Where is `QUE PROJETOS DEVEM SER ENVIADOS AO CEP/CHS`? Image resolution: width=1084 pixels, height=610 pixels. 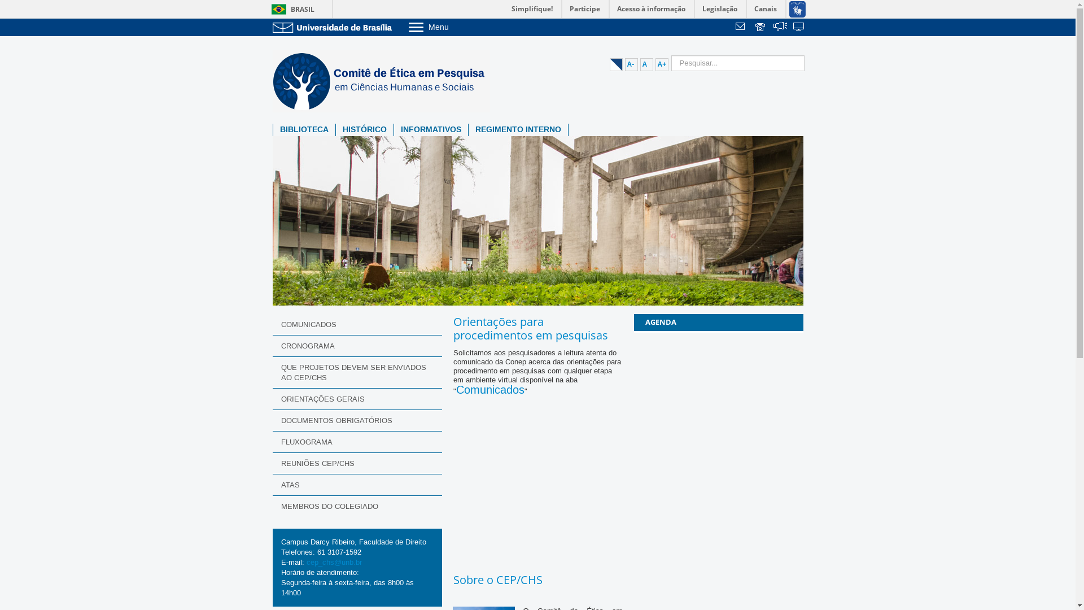 QUE PROJETOS DEVEM SER ENVIADOS AO CEP/CHS is located at coordinates (357, 373).